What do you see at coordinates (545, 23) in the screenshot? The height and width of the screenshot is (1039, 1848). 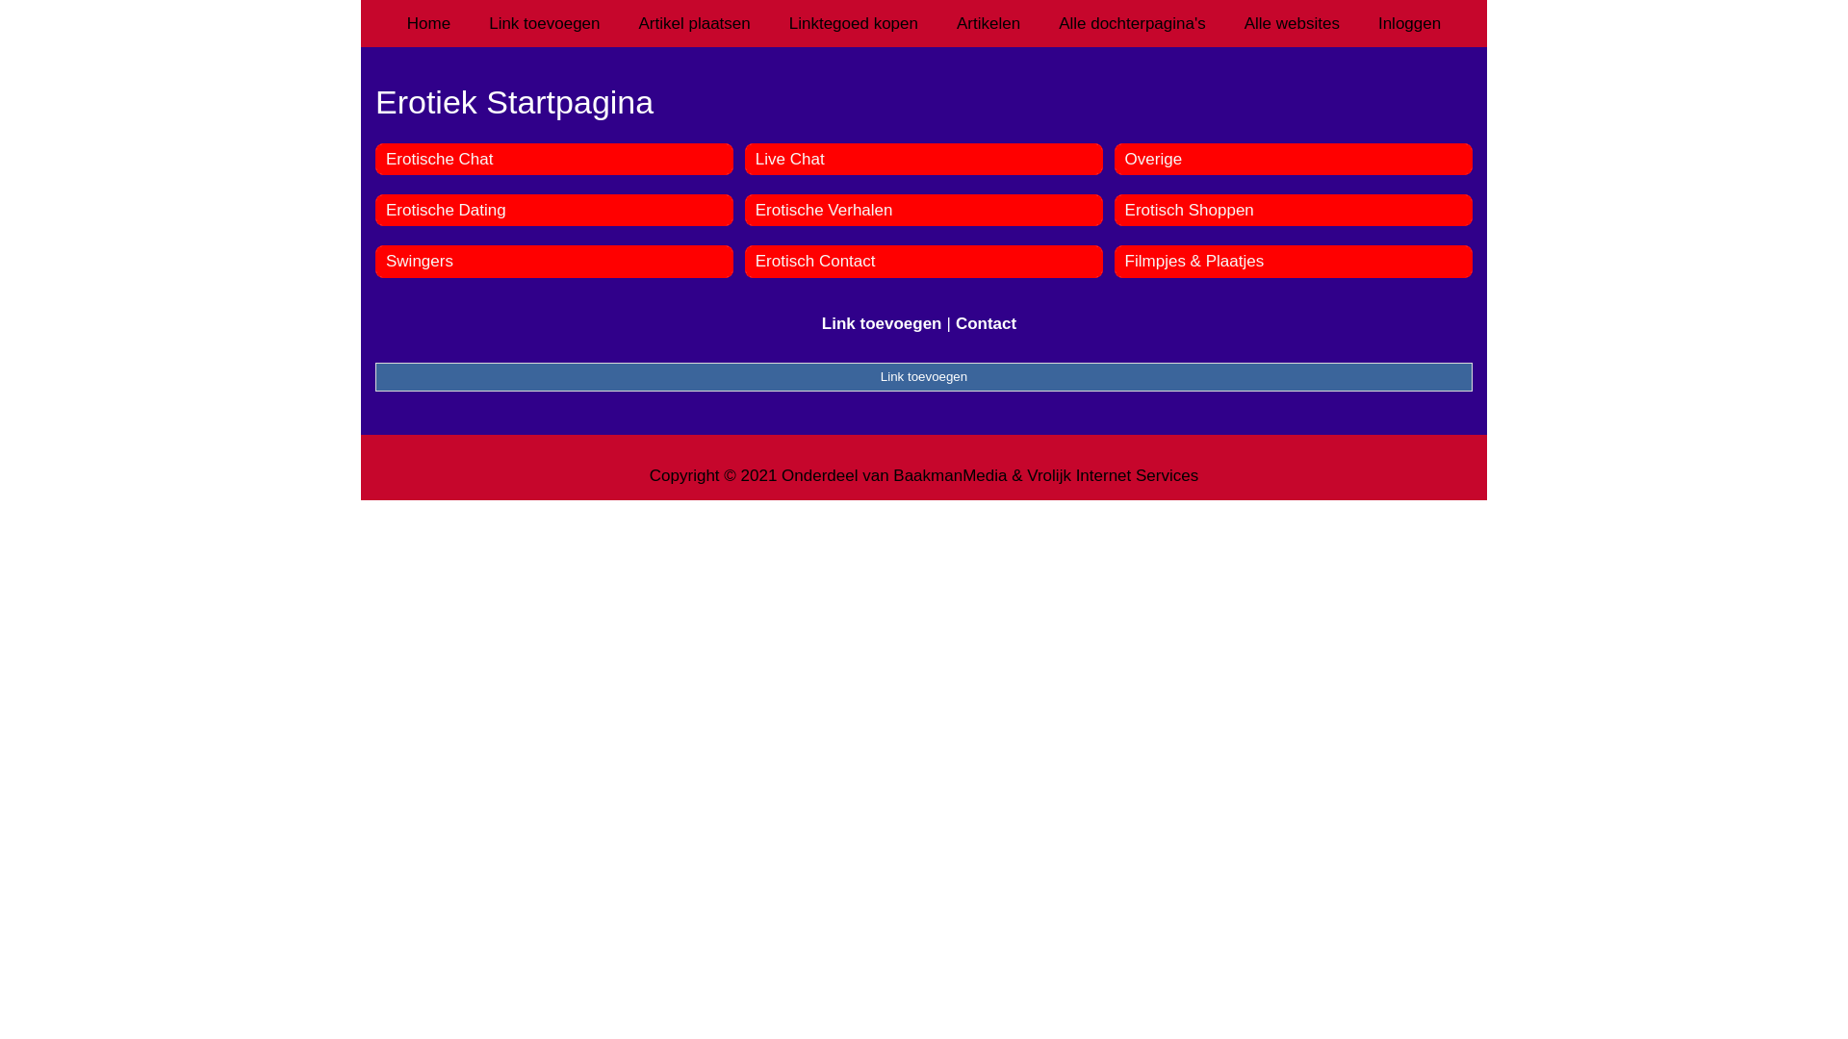 I see `Link toevoegen` at bounding box center [545, 23].